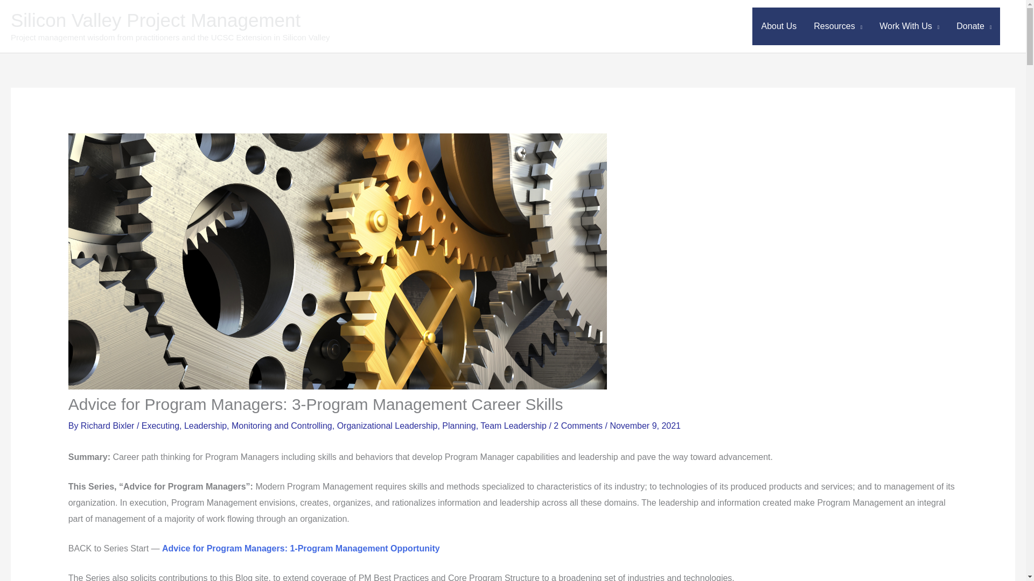 The image size is (1034, 581). Describe the element at coordinates (779, 26) in the screenshot. I see `About Us` at that location.